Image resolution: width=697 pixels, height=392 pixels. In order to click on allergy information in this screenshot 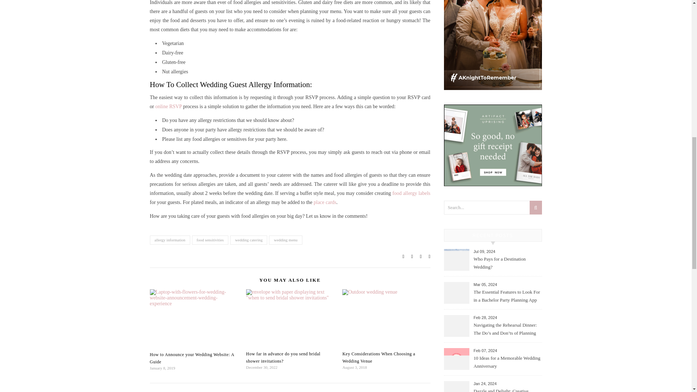, I will do `click(170, 240)`.